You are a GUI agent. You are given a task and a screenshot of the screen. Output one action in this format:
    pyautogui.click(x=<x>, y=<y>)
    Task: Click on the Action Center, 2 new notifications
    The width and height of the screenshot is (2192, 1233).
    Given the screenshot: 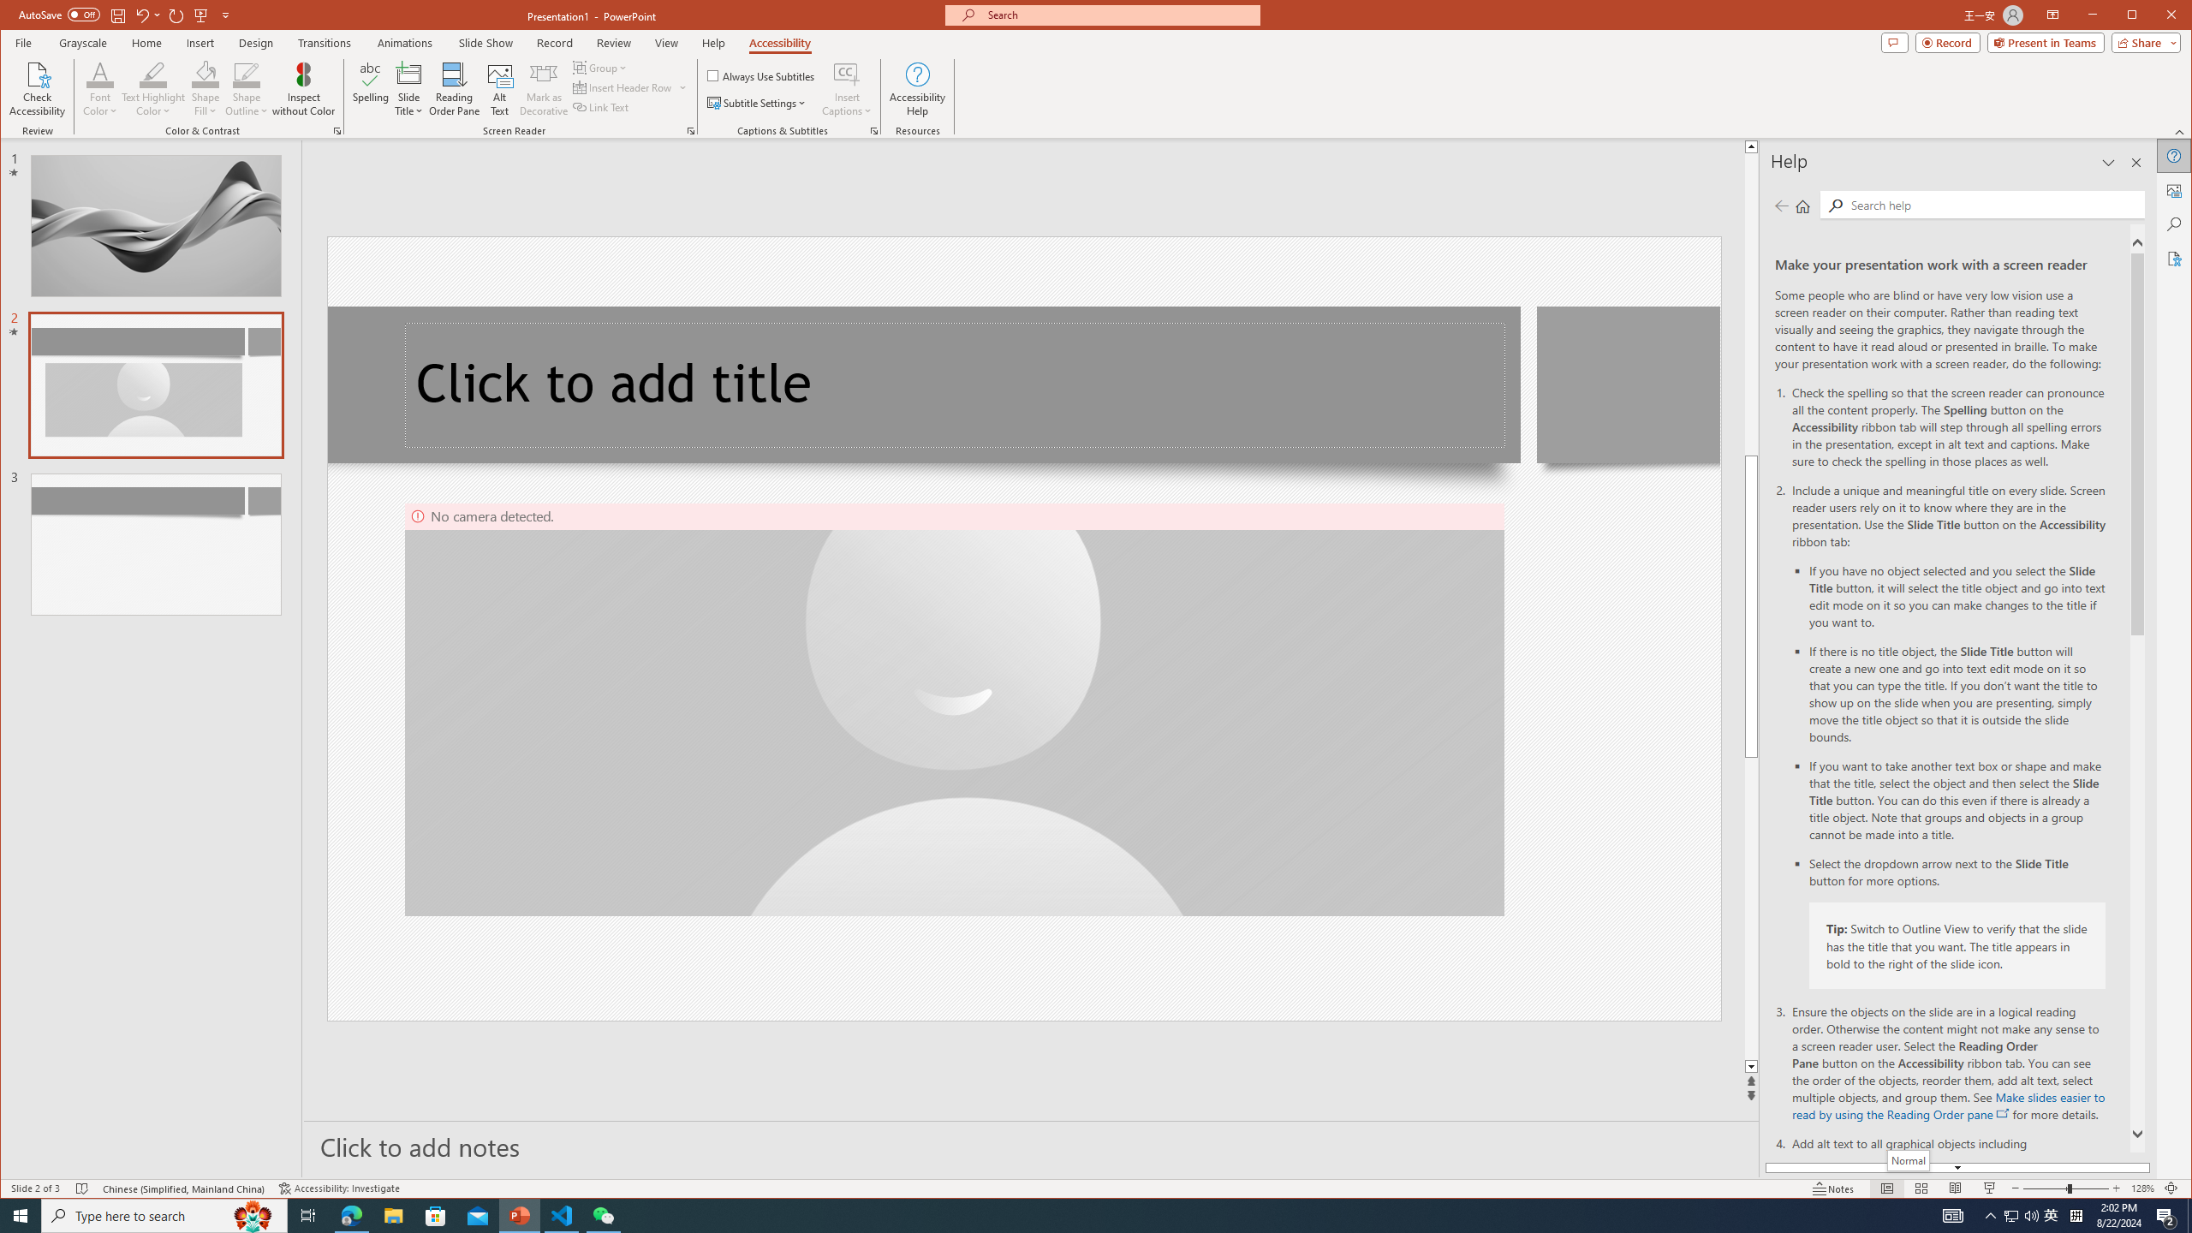 What is the action you would take?
    pyautogui.click(x=2166, y=1216)
    